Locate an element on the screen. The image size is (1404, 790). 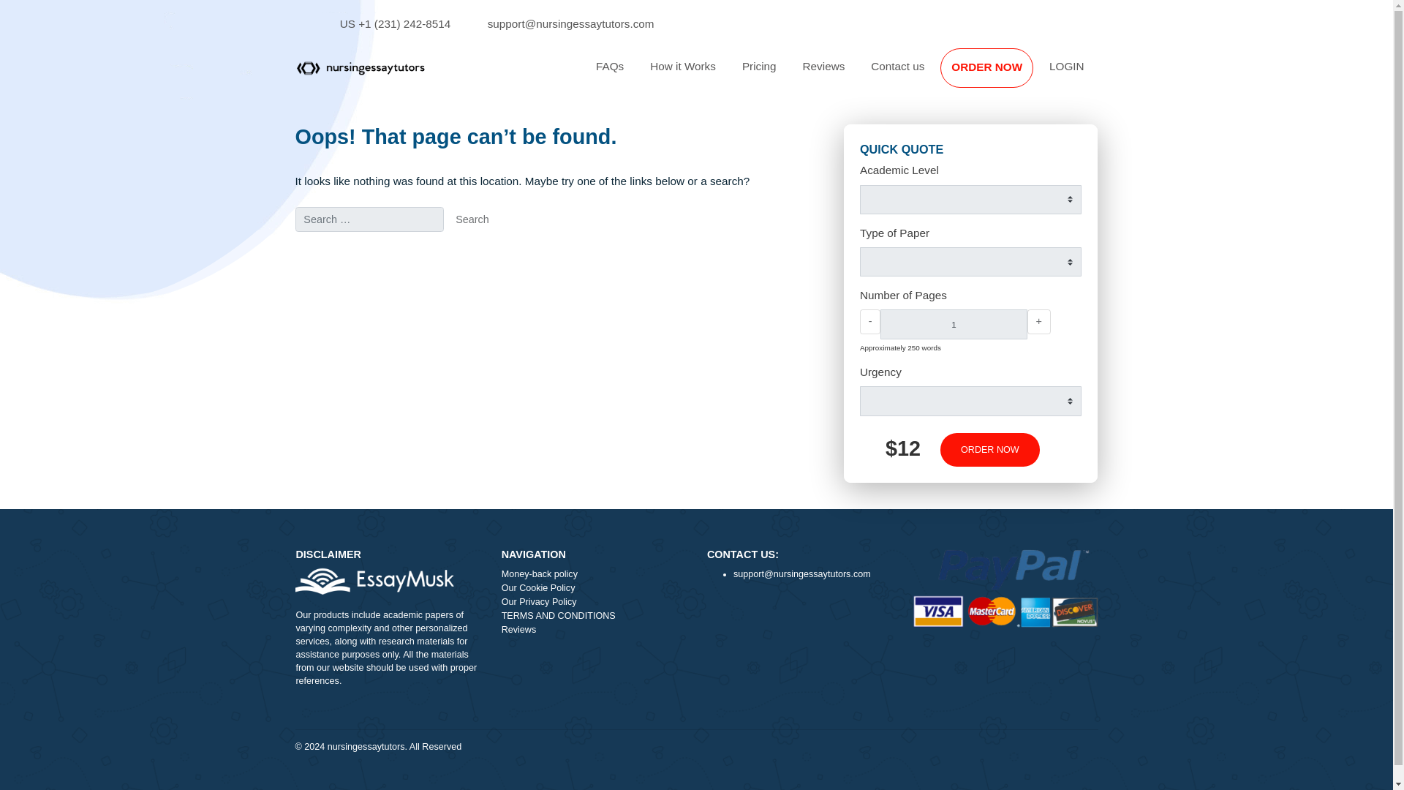
Our Cookie Policy is located at coordinates (660, 654).